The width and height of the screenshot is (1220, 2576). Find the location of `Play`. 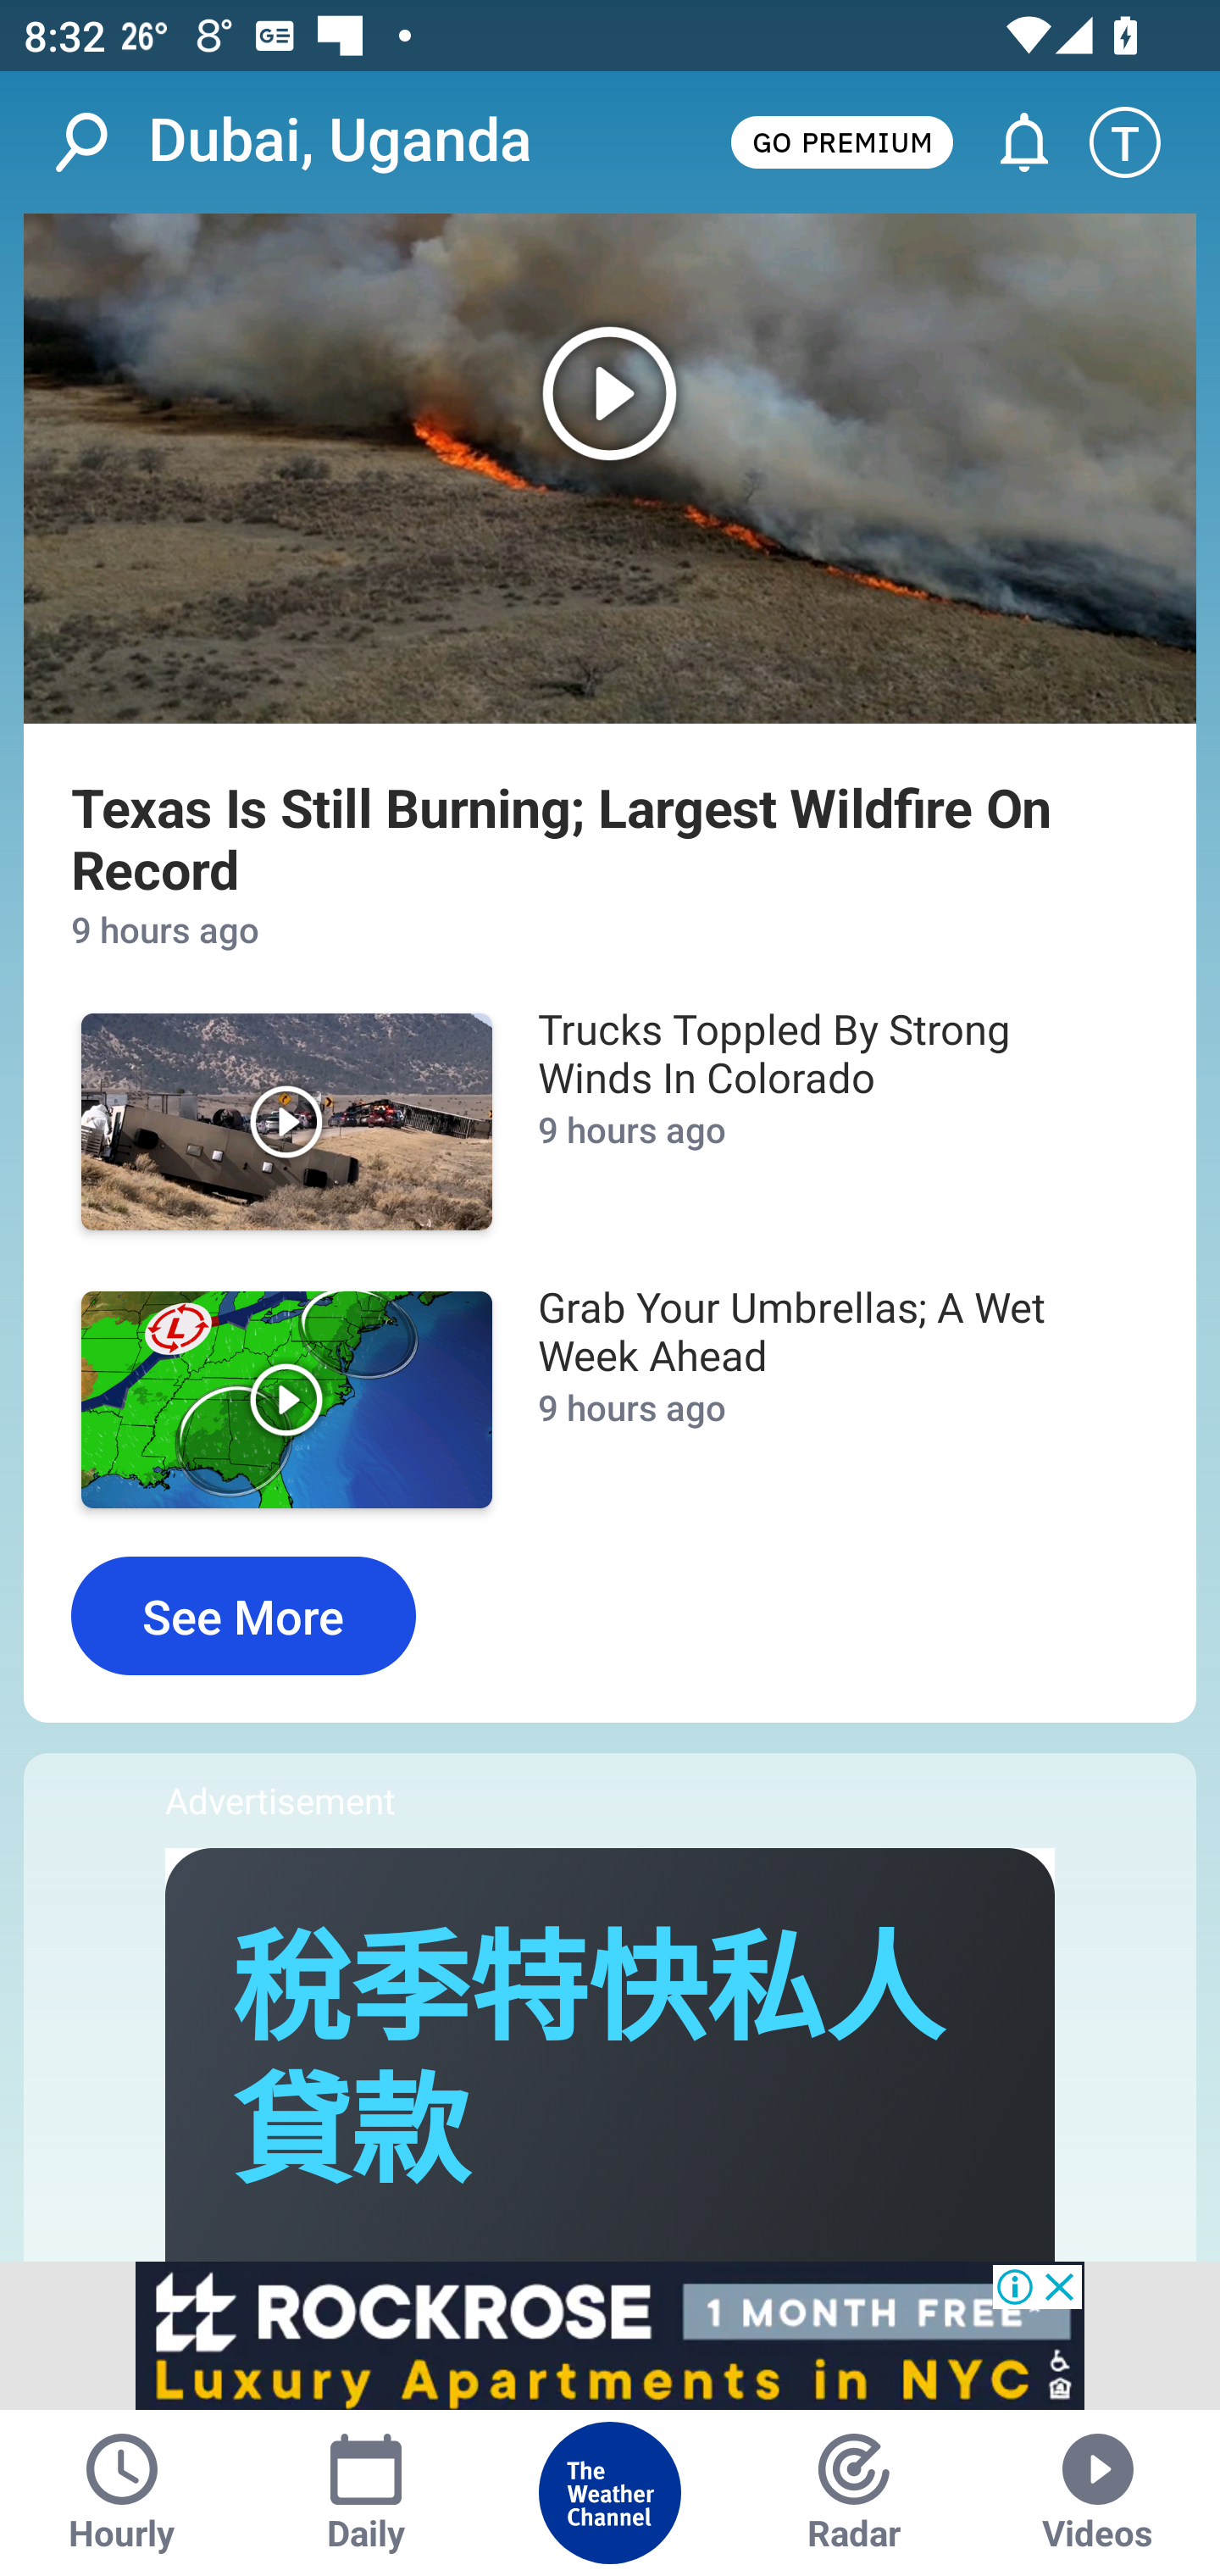

Play is located at coordinates (610, 469).